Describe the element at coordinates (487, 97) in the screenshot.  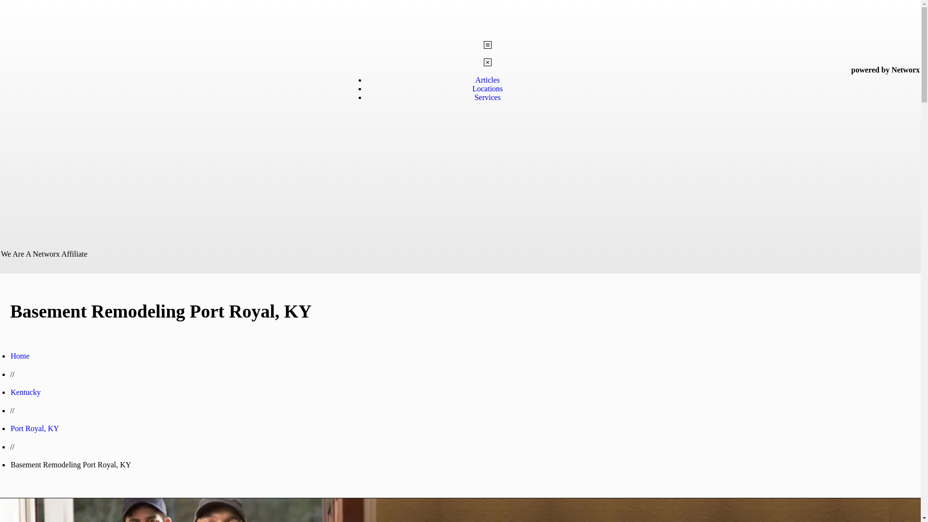
I see `Services` at that location.